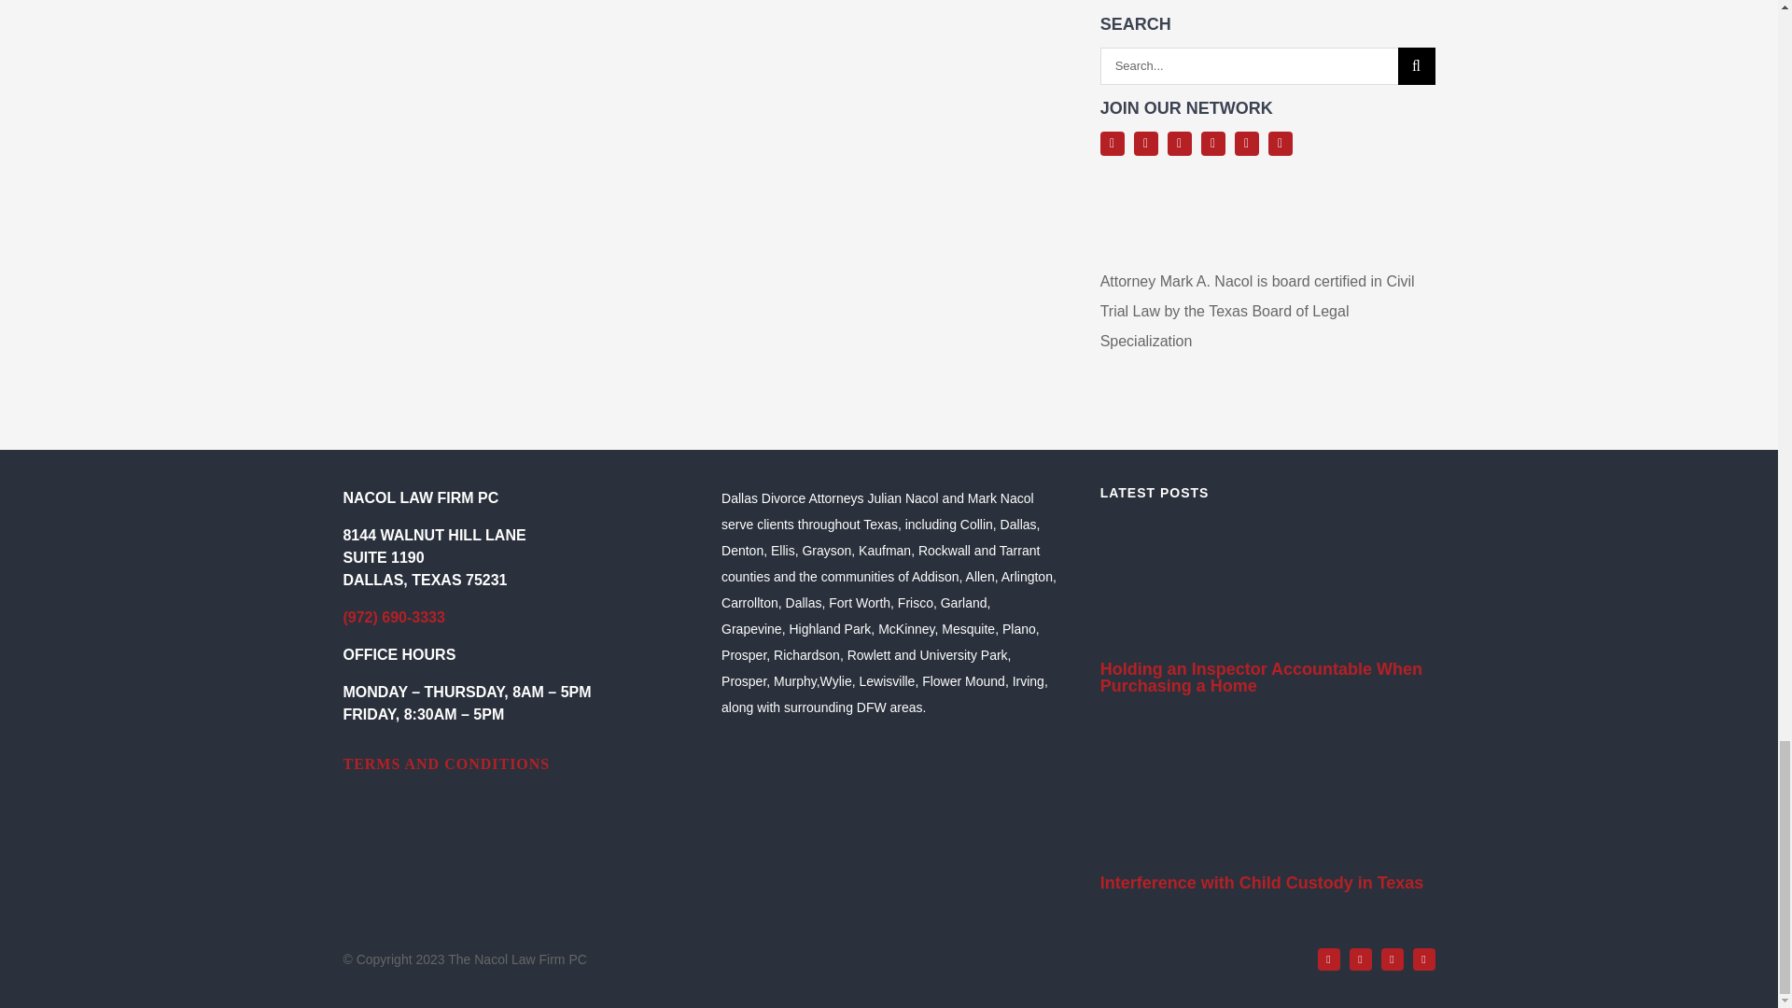 This screenshot has width=1792, height=1008. I want to click on LinkedIn, so click(1247, 144).